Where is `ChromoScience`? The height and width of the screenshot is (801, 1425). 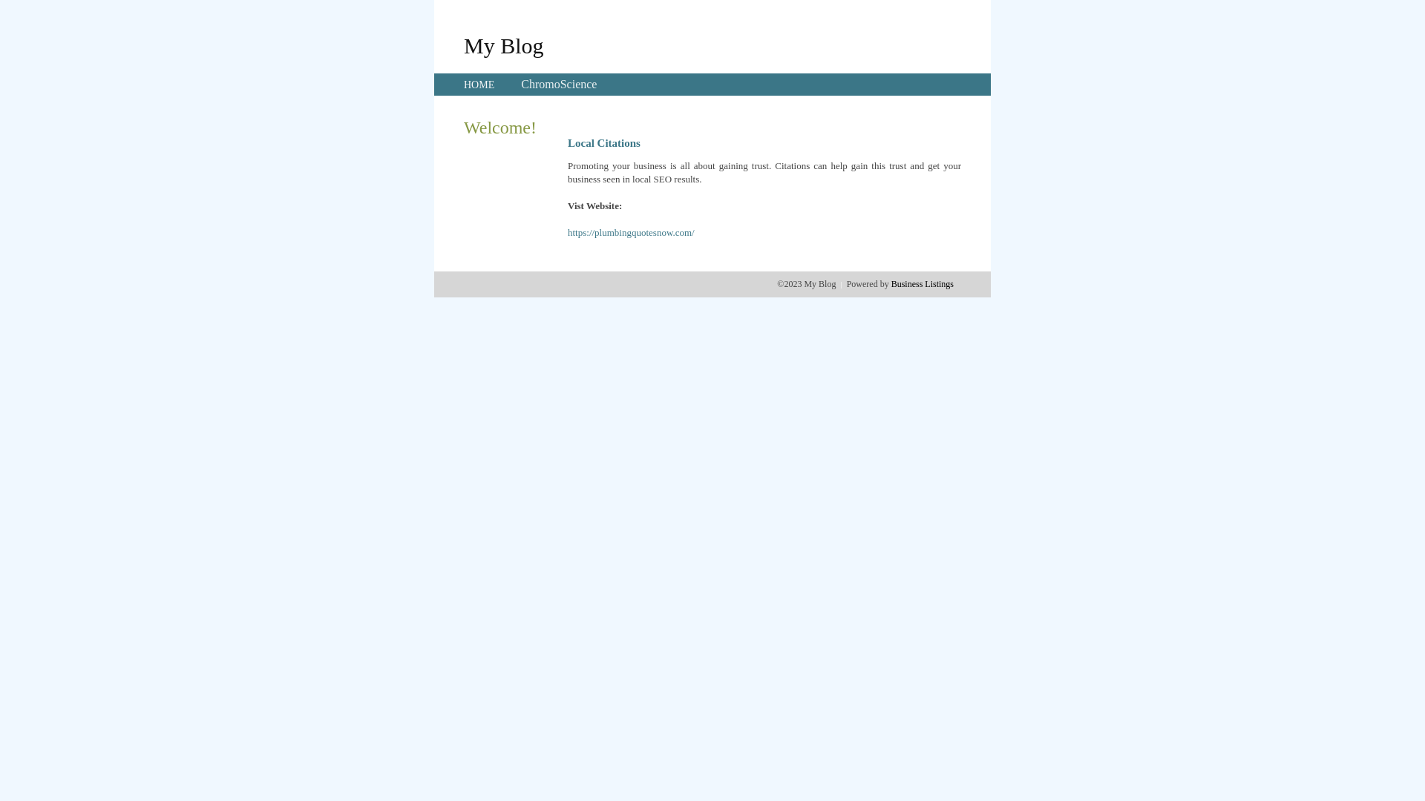
ChromoScience is located at coordinates (559, 85).